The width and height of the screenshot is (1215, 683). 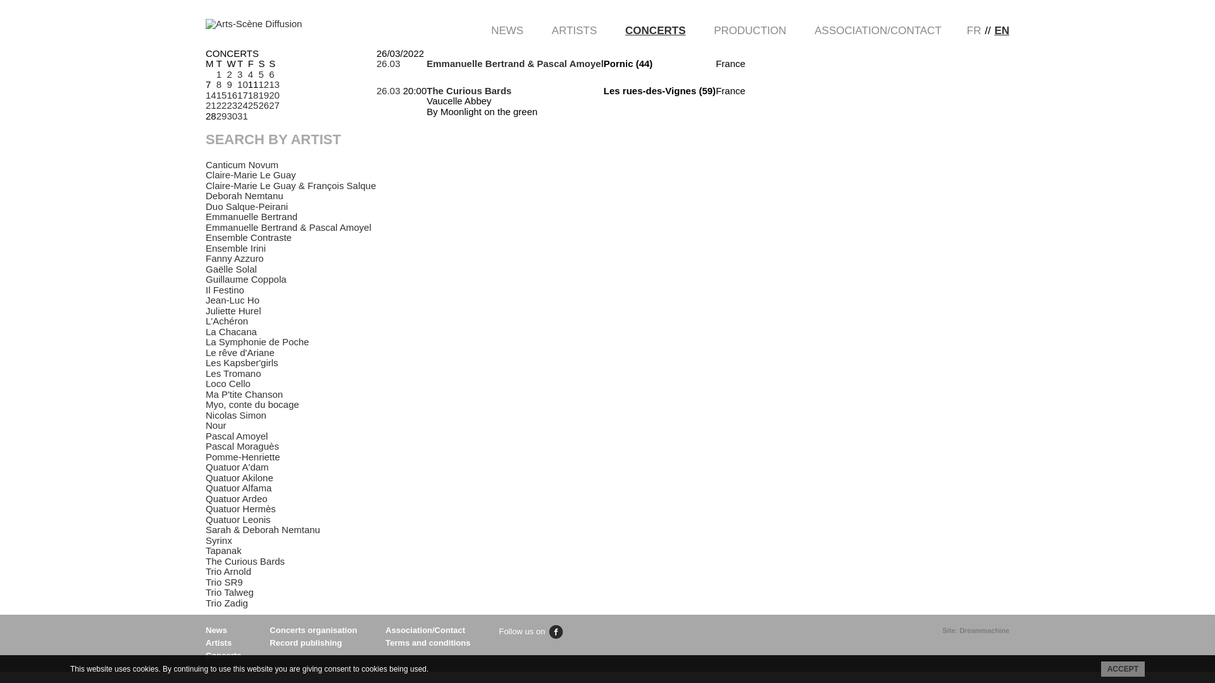 I want to click on Il Festino, so click(x=225, y=290).